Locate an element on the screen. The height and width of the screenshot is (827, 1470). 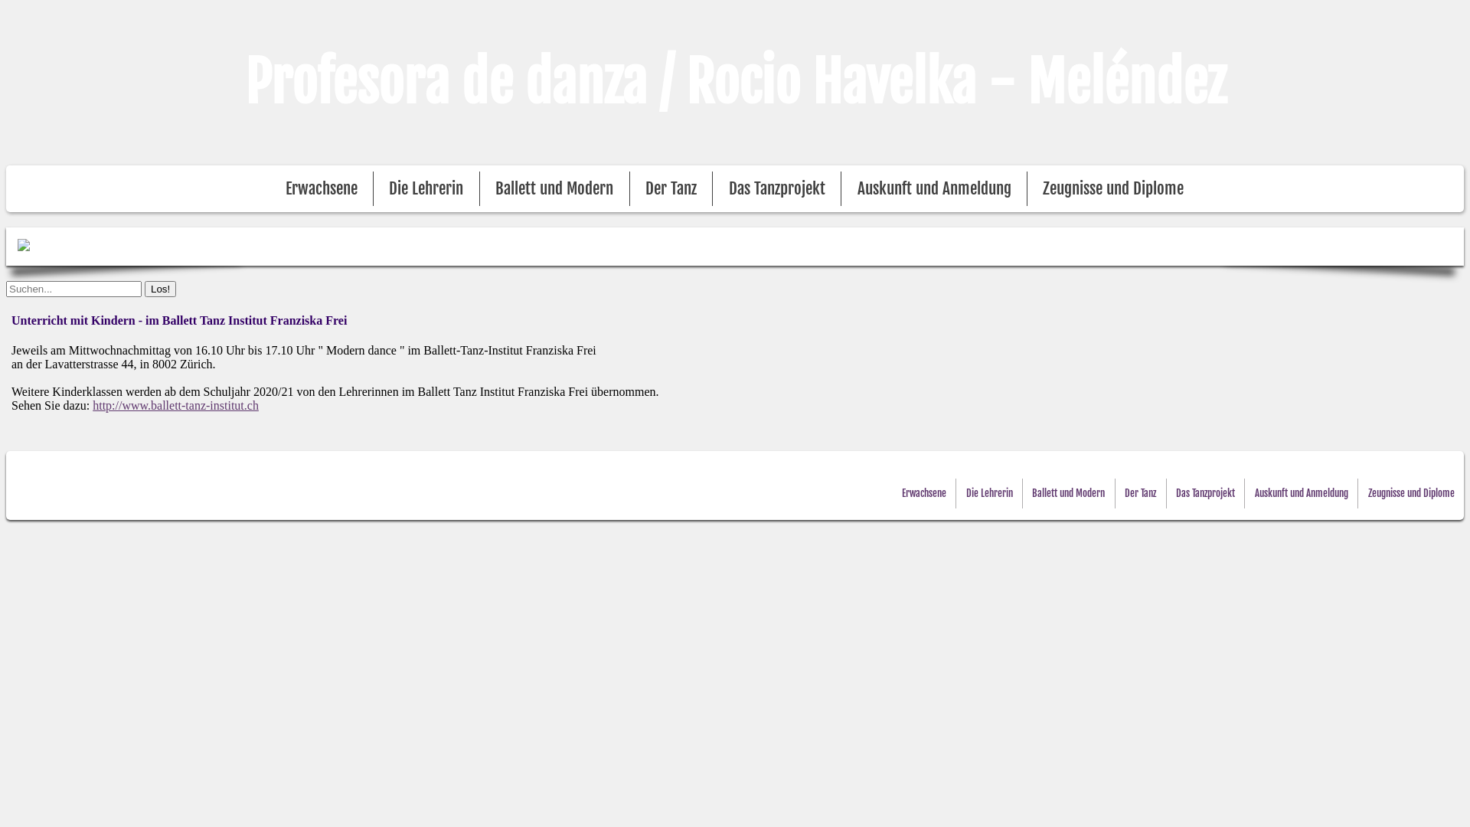
Auskunft und Anmeldung is located at coordinates (1302, 493).